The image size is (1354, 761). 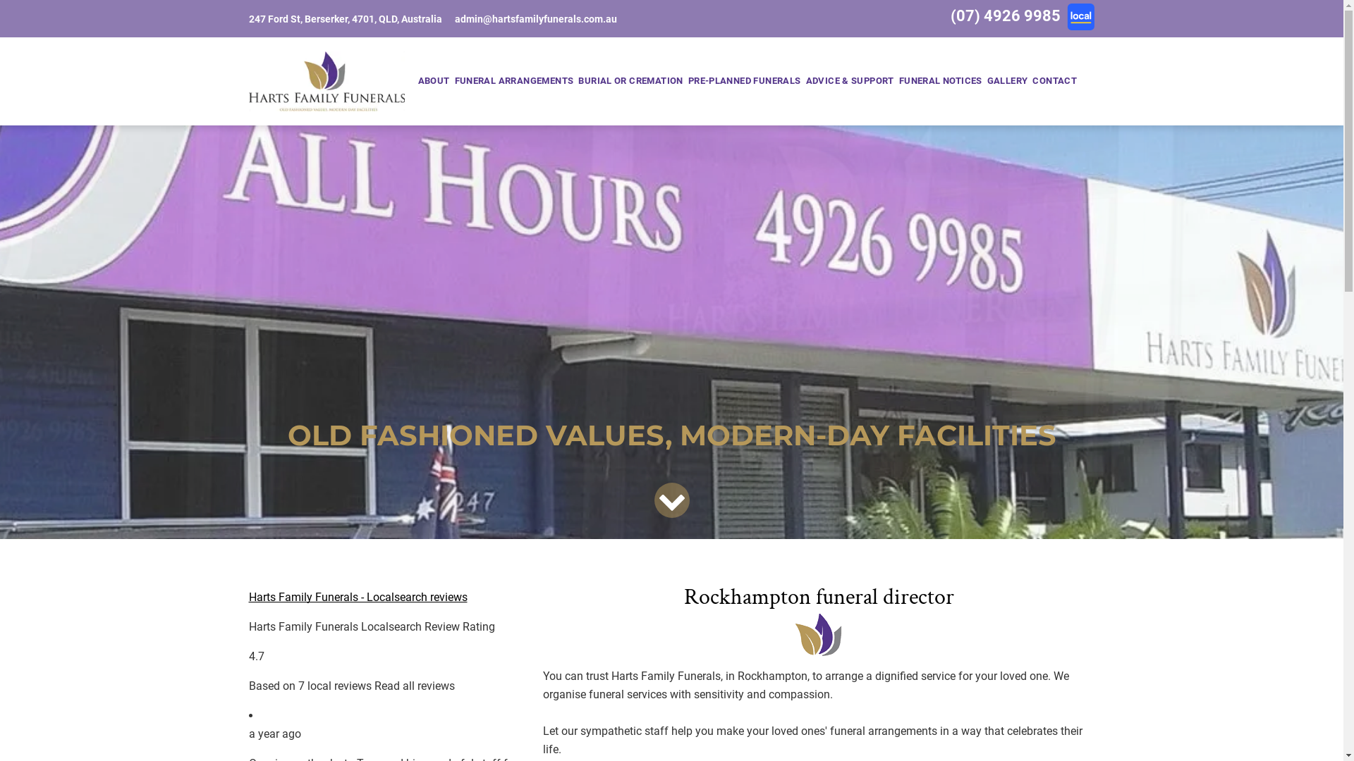 What do you see at coordinates (941, 81) in the screenshot?
I see `FUNERAL NOTICES` at bounding box center [941, 81].